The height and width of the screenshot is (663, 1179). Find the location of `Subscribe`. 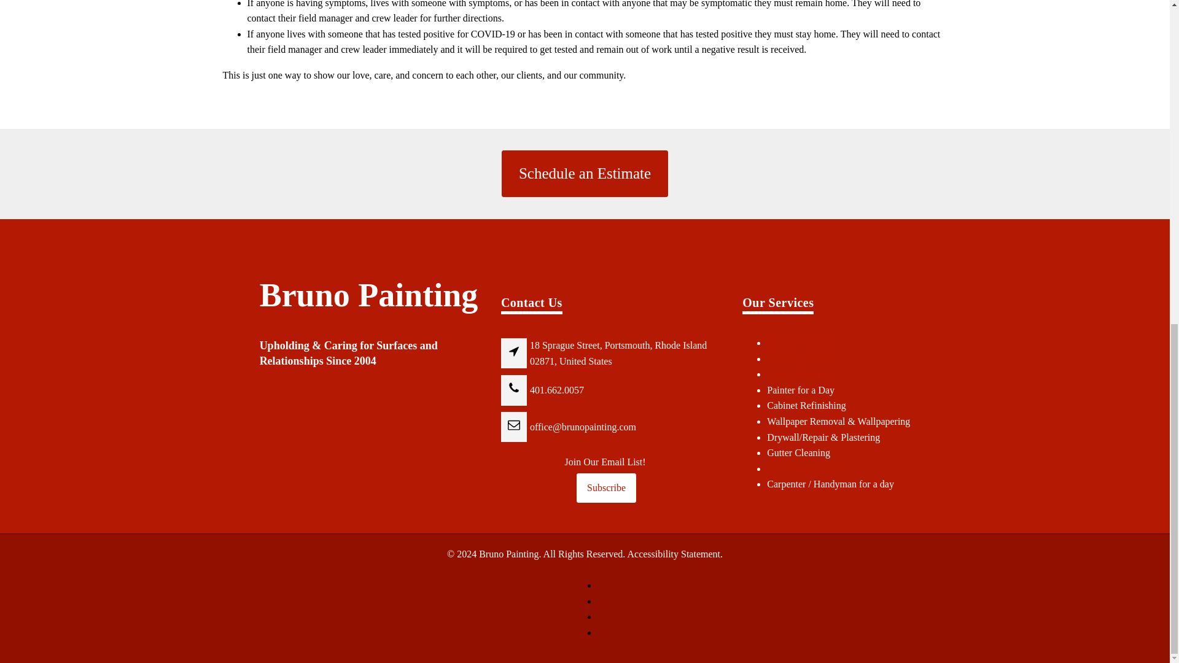

Subscribe is located at coordinates (606, 487).